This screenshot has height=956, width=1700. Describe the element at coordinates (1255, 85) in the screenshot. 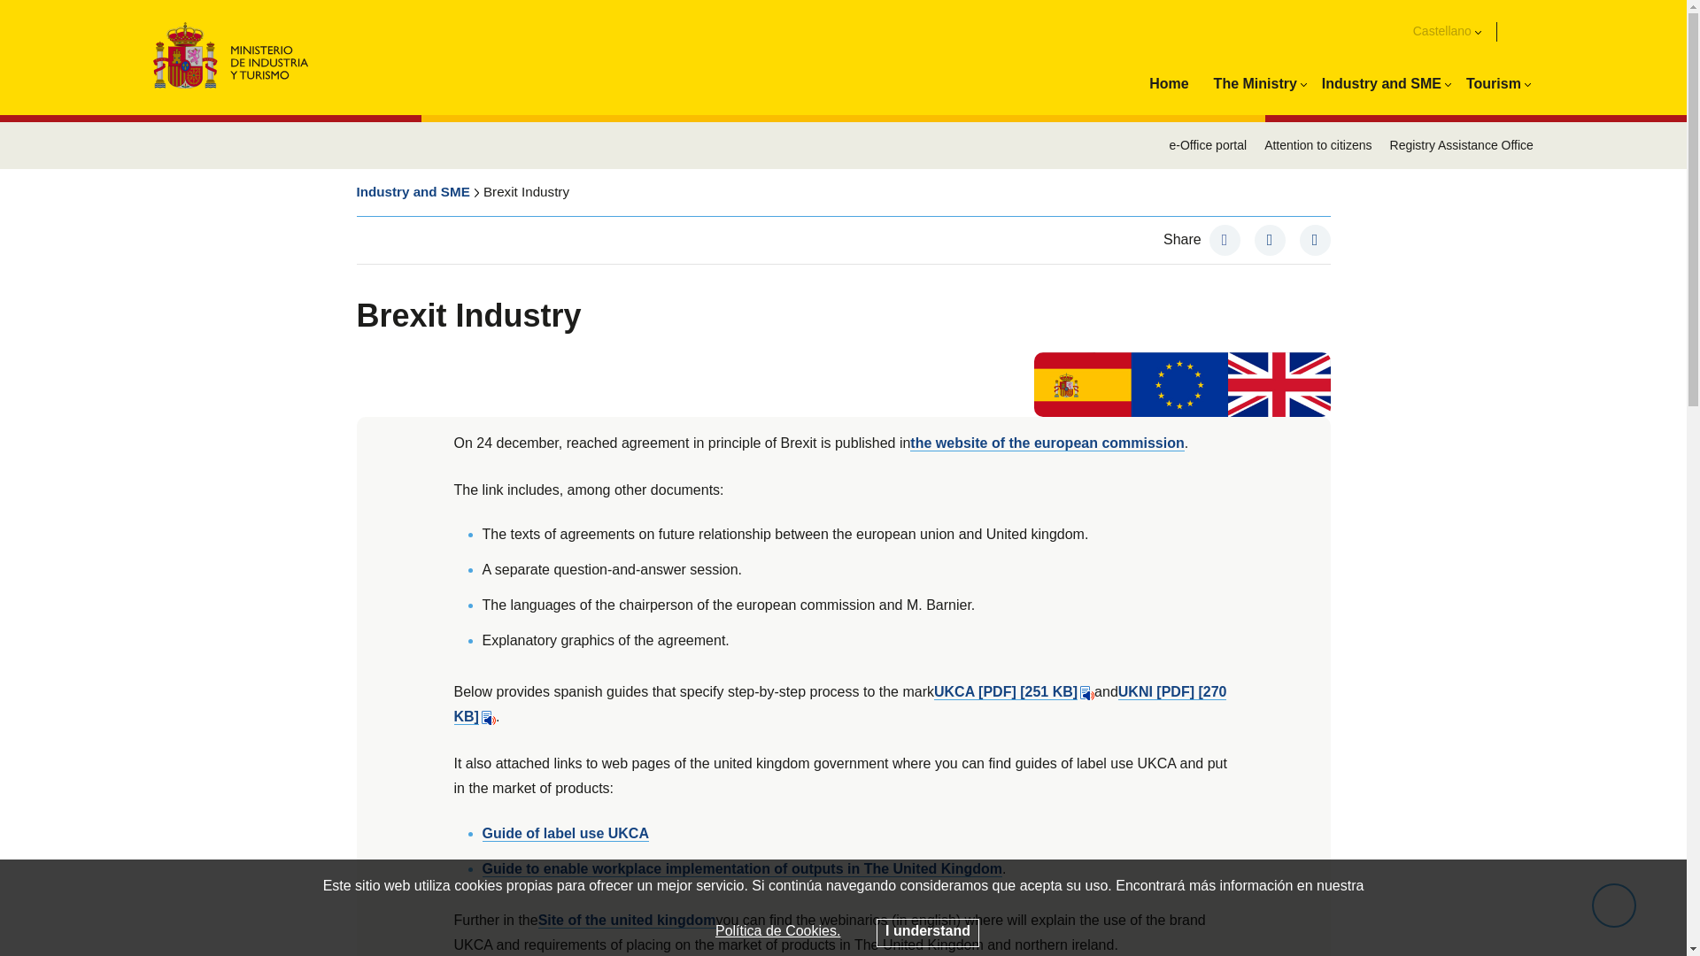

I see `The Ministry` at that location.